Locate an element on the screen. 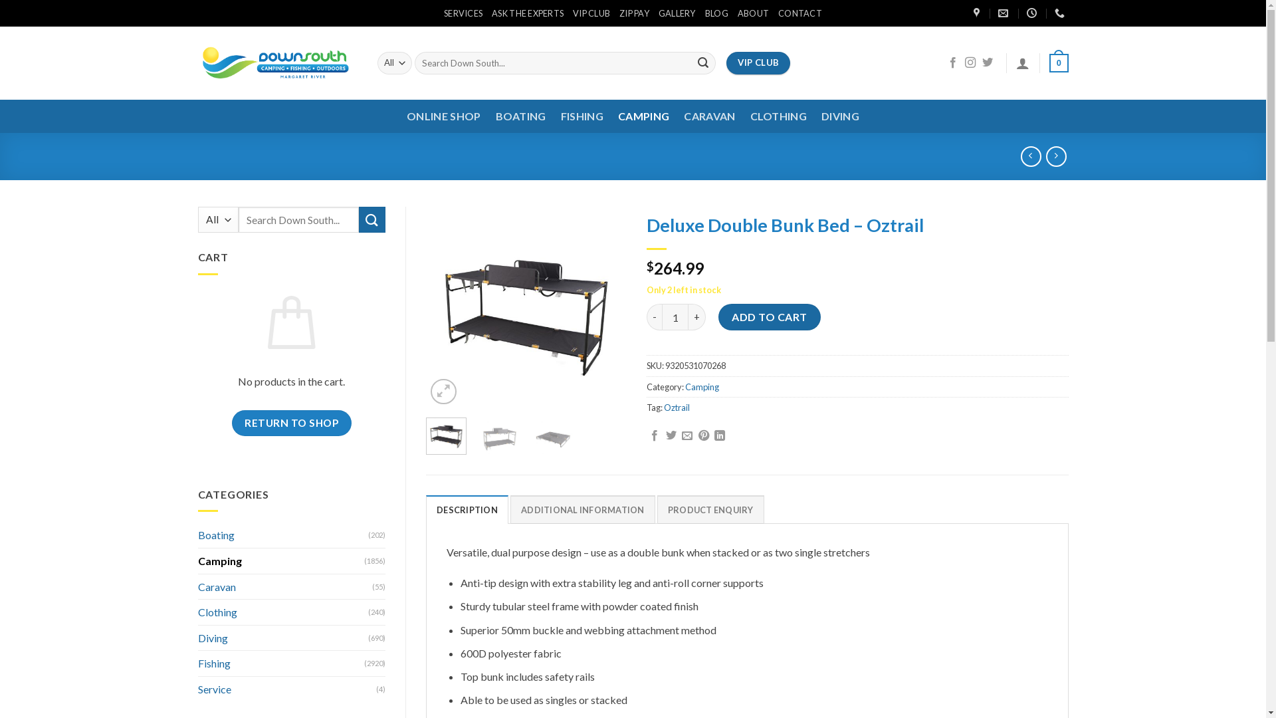 This screenshot has width=1276, height=718. Pin on Pinterest is located at coordinates (704, 436).